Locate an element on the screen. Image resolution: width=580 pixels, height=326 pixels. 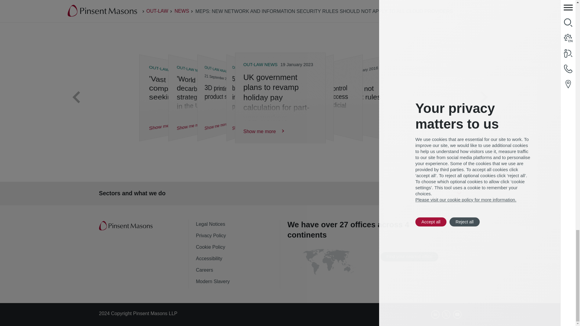
Pinsent Masons is located at coordinates (126, 226).